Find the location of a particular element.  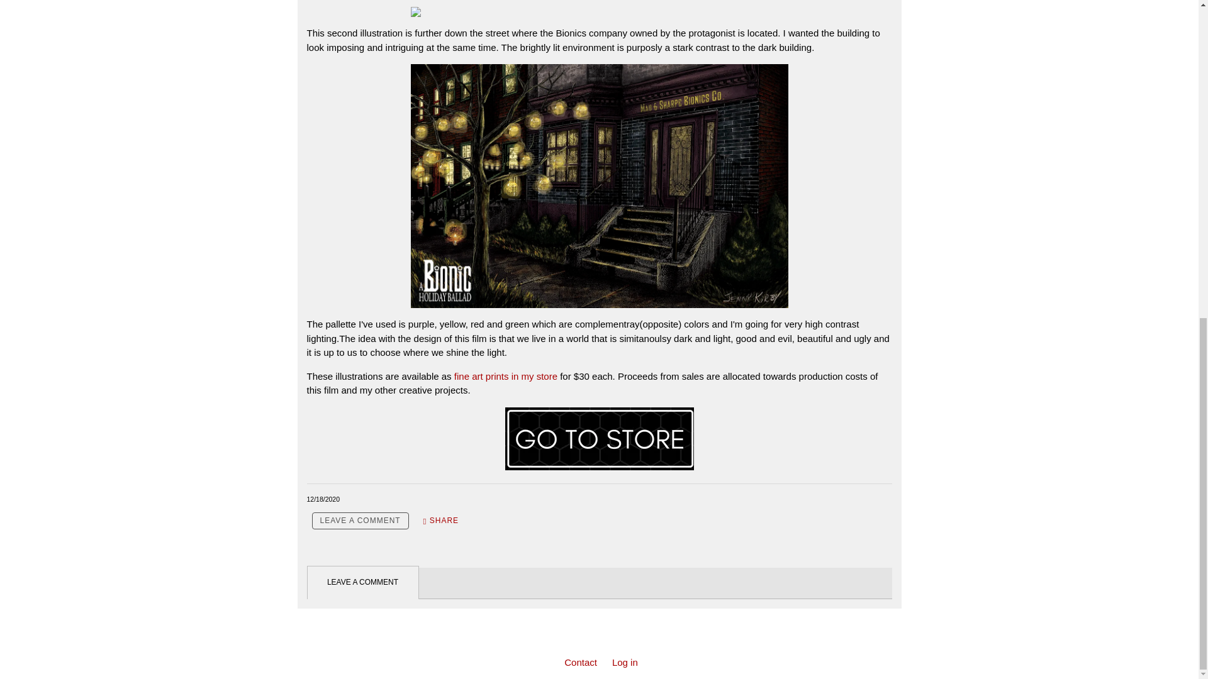

Contact is located at coordinates (580, 662).